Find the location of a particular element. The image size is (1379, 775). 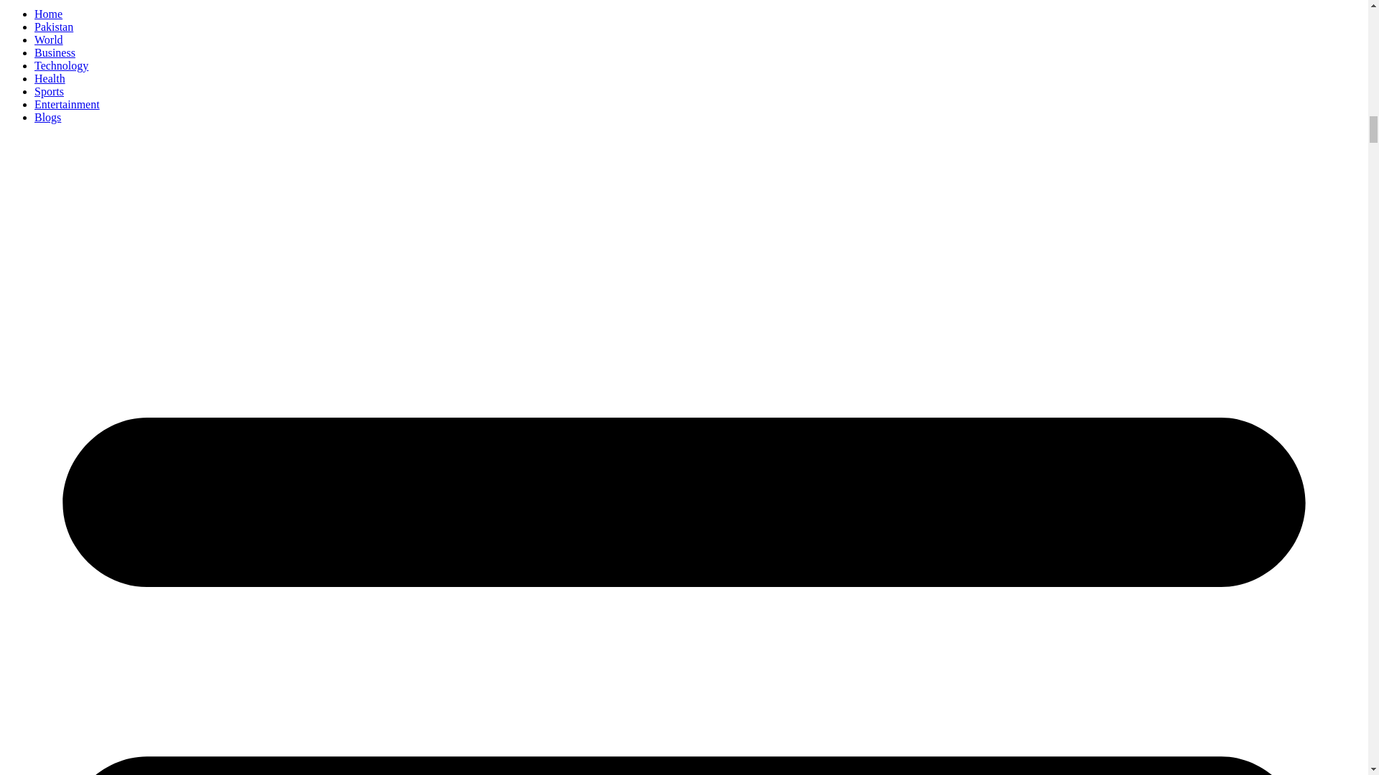

Health is located at coordinates (50, 78).